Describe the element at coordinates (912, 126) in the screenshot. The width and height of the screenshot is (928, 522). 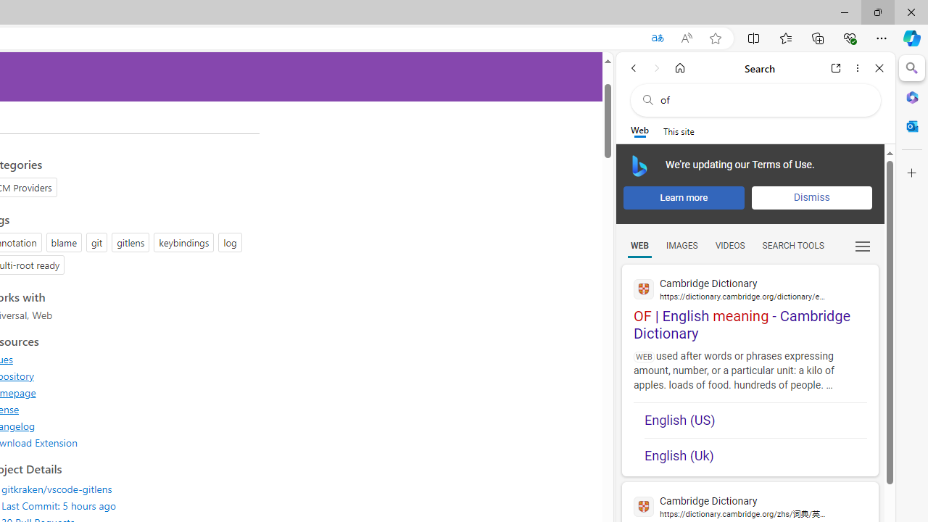
I see `Outlook` at that location.